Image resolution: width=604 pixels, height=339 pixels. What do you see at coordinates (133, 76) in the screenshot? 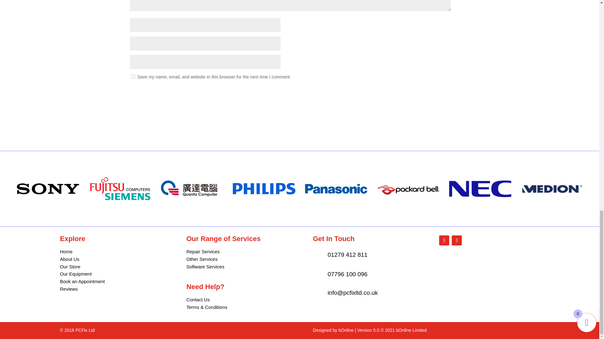
I see `yes` at bounding box center [133, 76].